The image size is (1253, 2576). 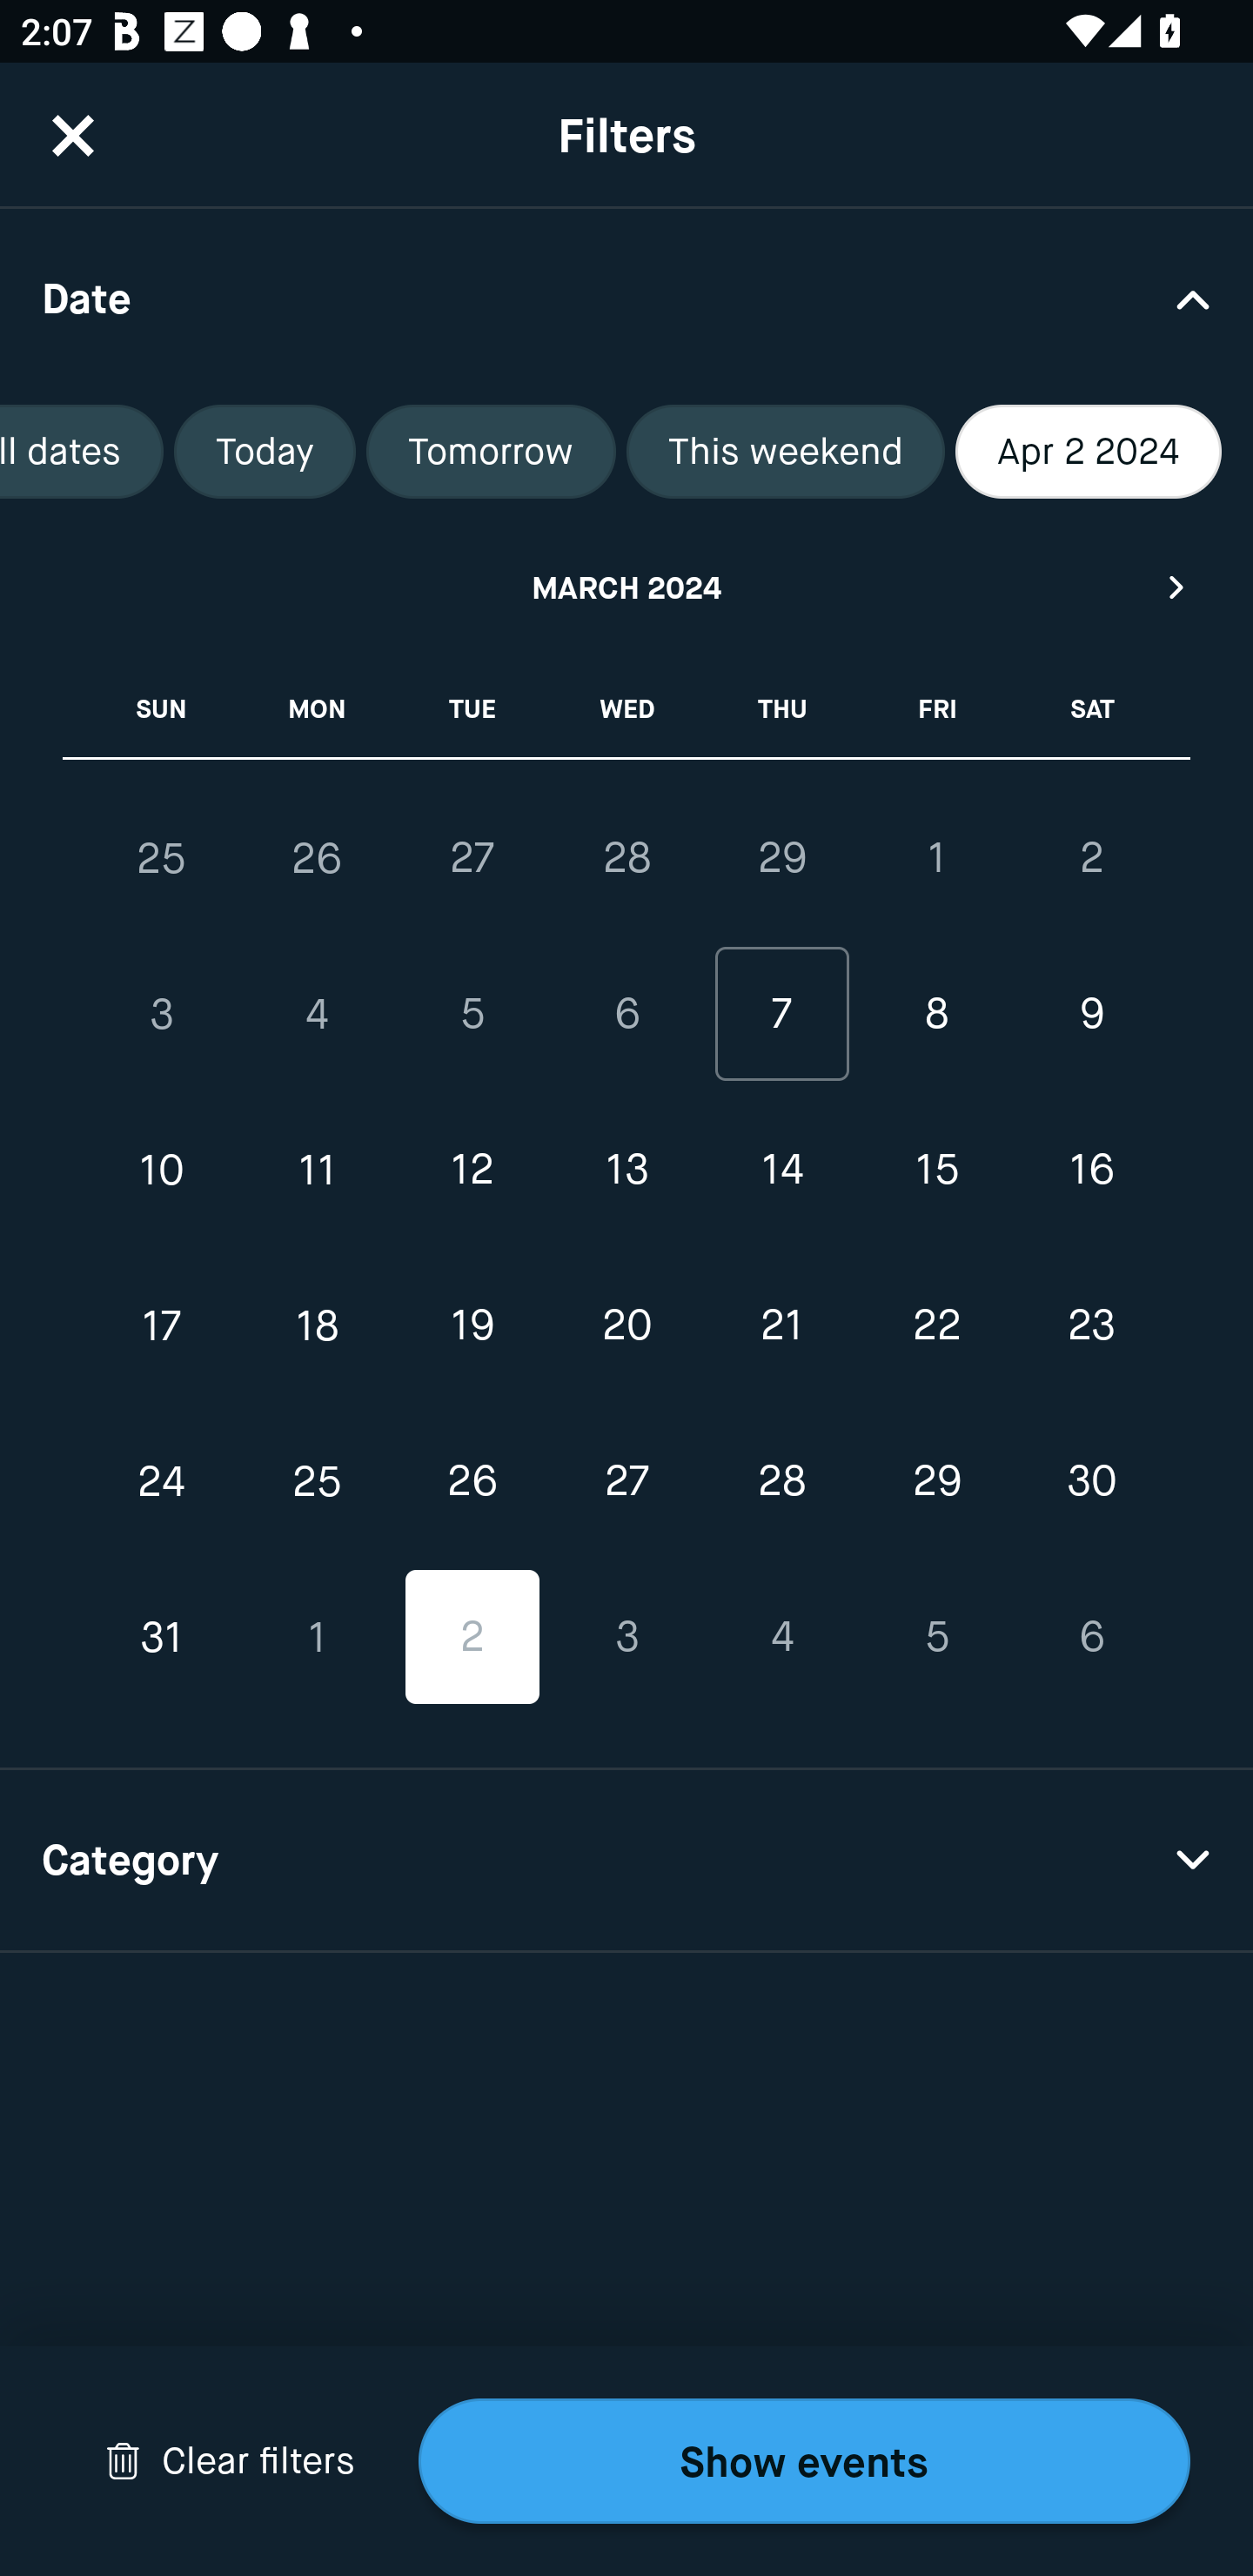 What do you see at coordinates (1091, 1481) in the screenshot?
I see `30` at bounding box center [1091, 1481].